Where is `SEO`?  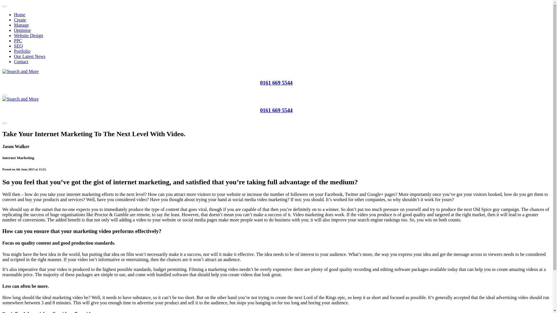
SEO is located at coordinates (18, 46).